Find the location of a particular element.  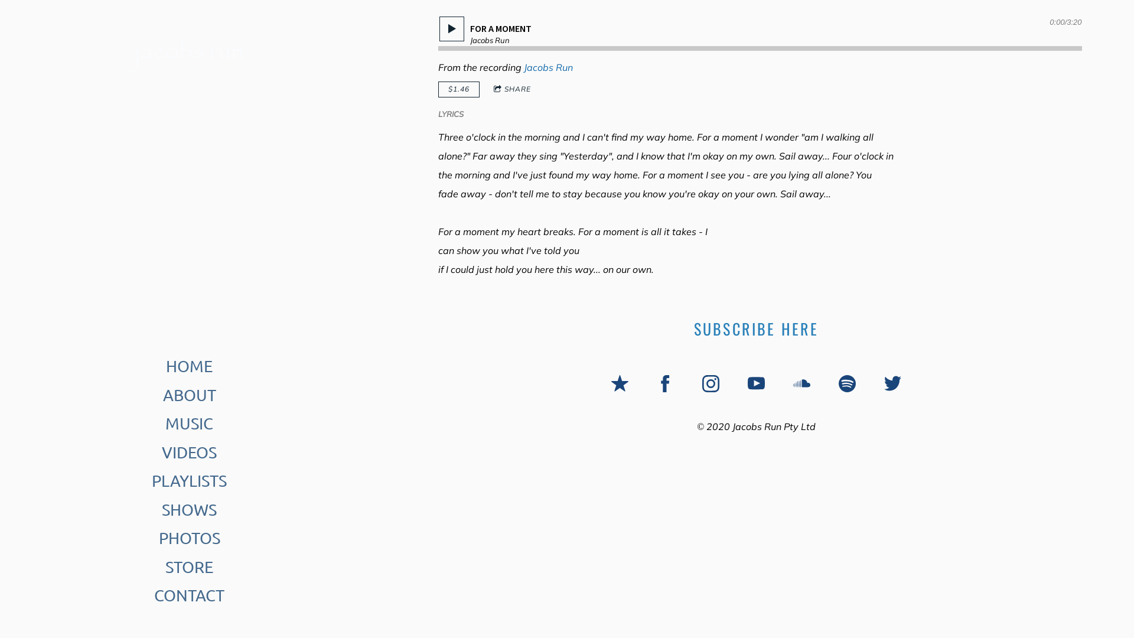

https://www.instagram.com/jacobsrunband is located at coordinates (711, 384).